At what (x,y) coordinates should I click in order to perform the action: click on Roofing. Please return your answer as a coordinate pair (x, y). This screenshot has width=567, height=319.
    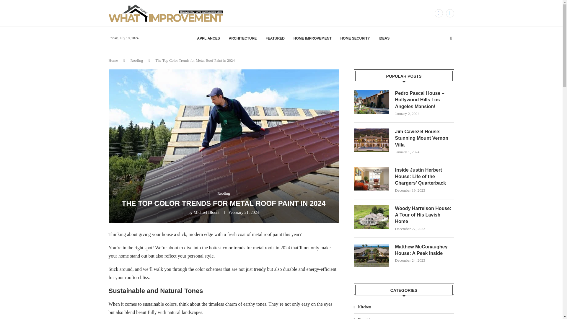
    Looking at the image, I should click on (137, 60).